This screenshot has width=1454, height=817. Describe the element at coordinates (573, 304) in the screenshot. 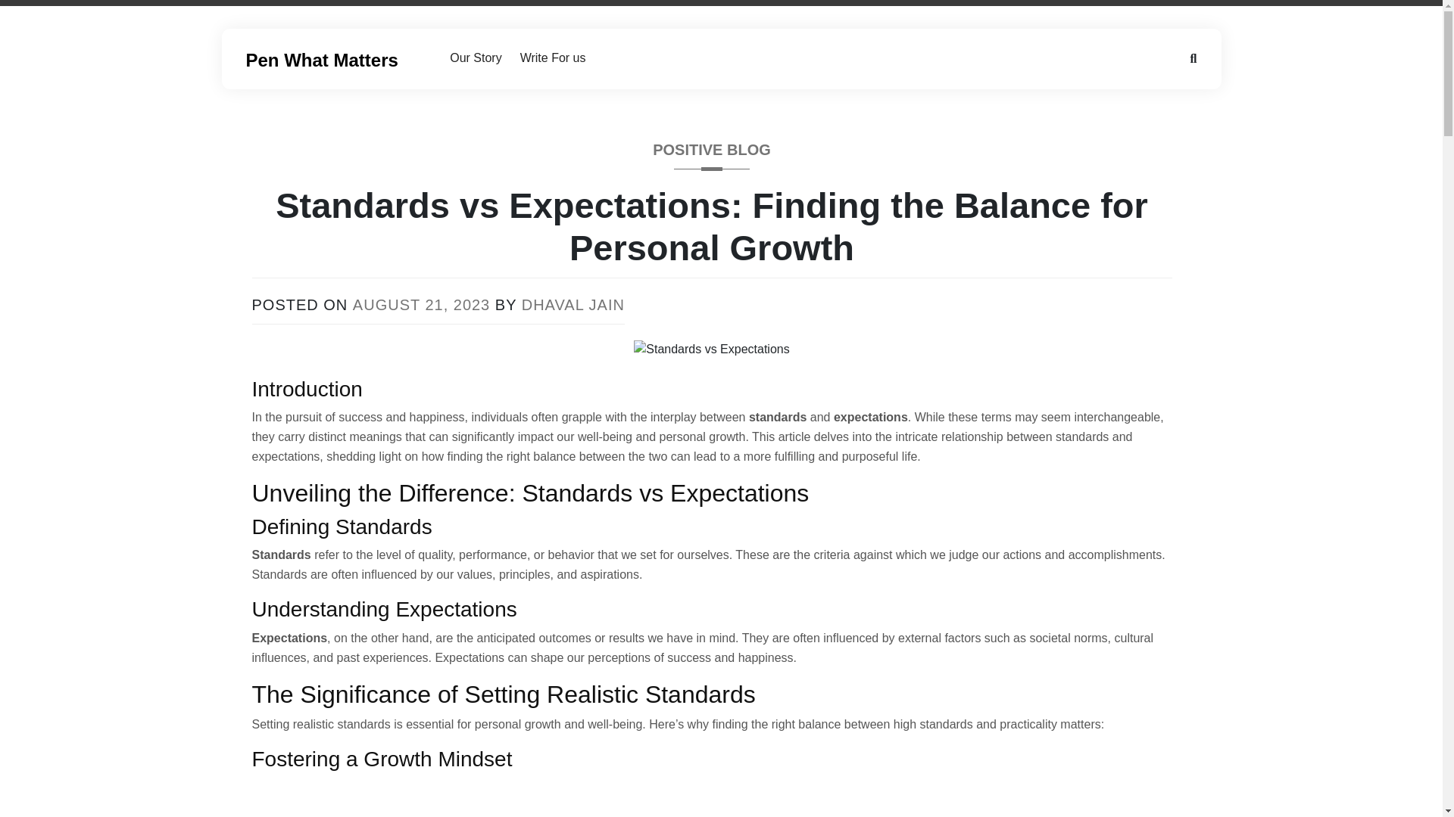

I see `DHAVAL JAIN` at that location.